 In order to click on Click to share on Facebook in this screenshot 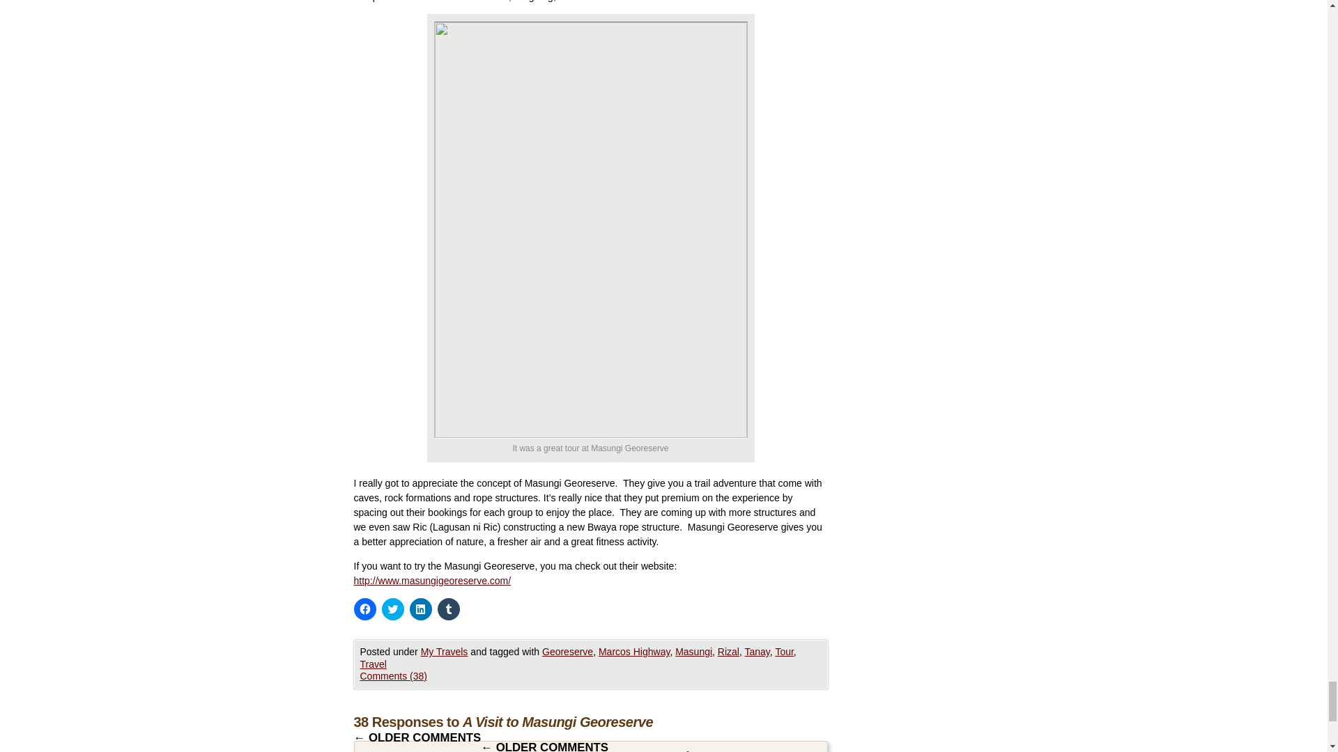, I will do `click(365, 609)`.